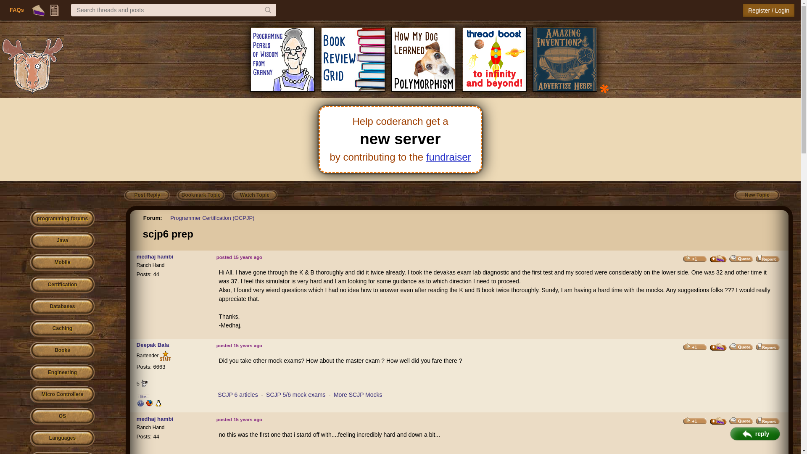  What do you see at coordinates (62, 262) in the screenshot?
I see `Mobile` at bounding box center [62, 262].